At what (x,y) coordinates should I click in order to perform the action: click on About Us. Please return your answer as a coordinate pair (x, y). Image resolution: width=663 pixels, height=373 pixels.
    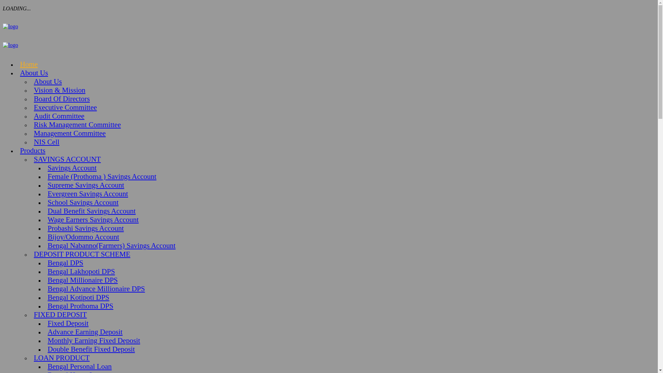
    Looking at the image, I should click on (32, 73).